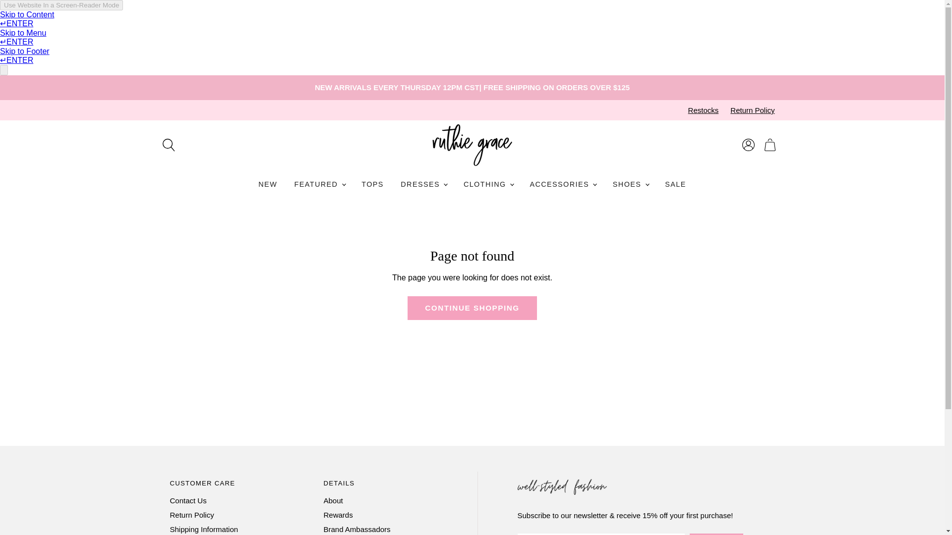 The image size is (952, 535). What do you see at coordinates (748, 145) in the screenshot?
I see `View account` at bounding box center [748, 145].